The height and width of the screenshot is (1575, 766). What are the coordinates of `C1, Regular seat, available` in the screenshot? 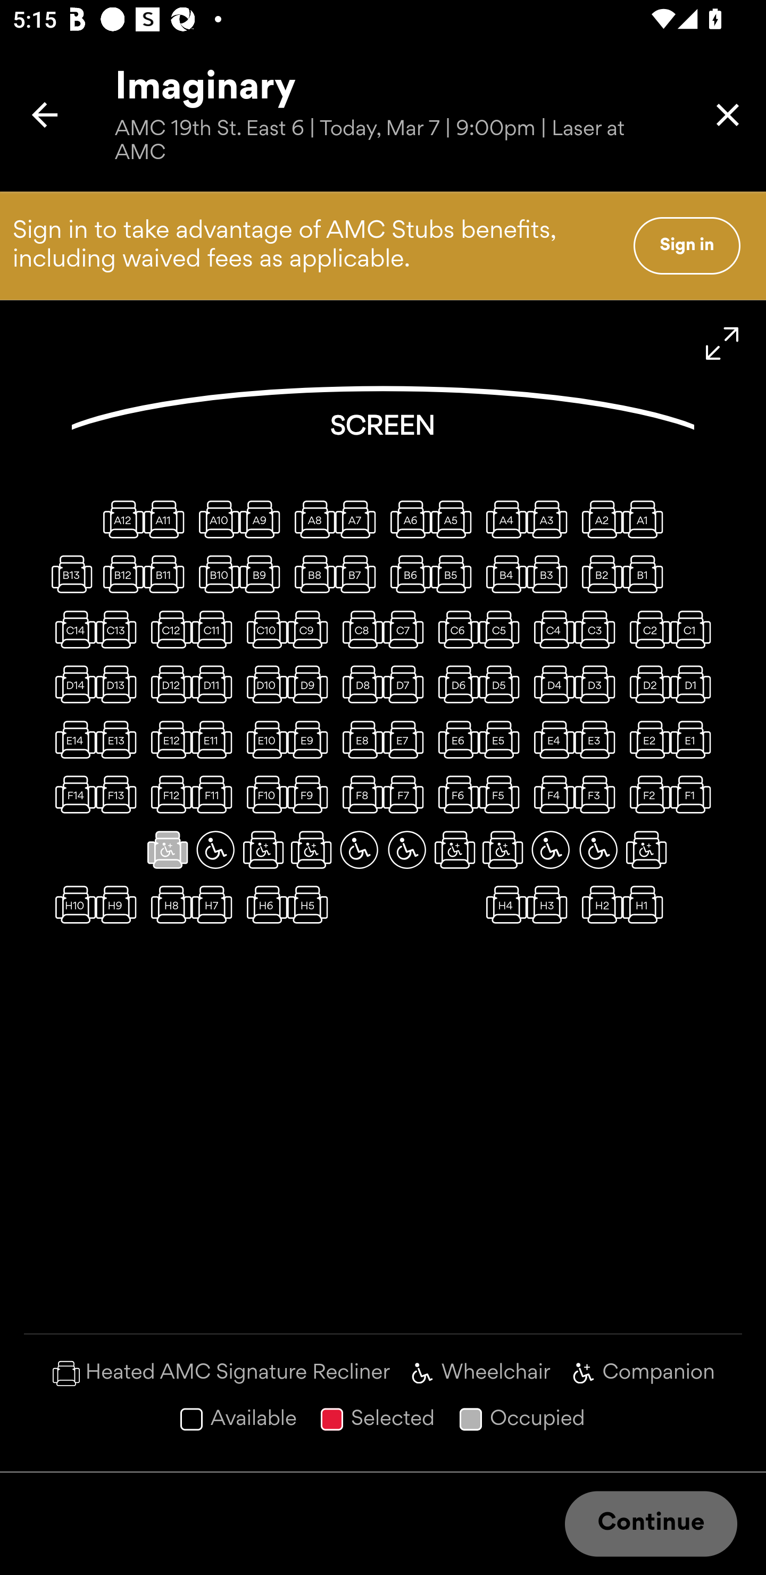 It's located at (694, 629).